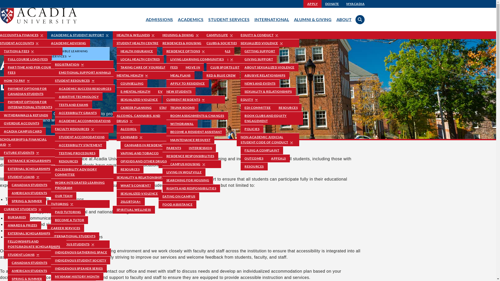  Describe the element at coordinates (78, 204) in the screenshot. I see `TUTORING` at that location.